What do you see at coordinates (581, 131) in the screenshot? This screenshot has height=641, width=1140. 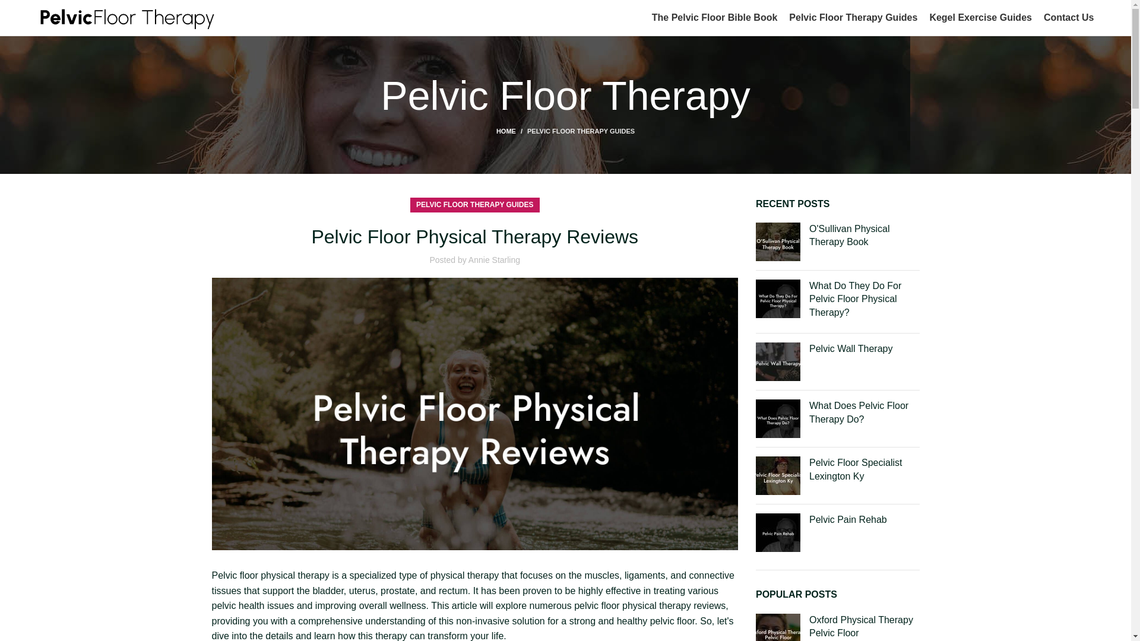 I see `PELVIC FLOOR THERAPY GUIDES` at bounding box center [581, 131].